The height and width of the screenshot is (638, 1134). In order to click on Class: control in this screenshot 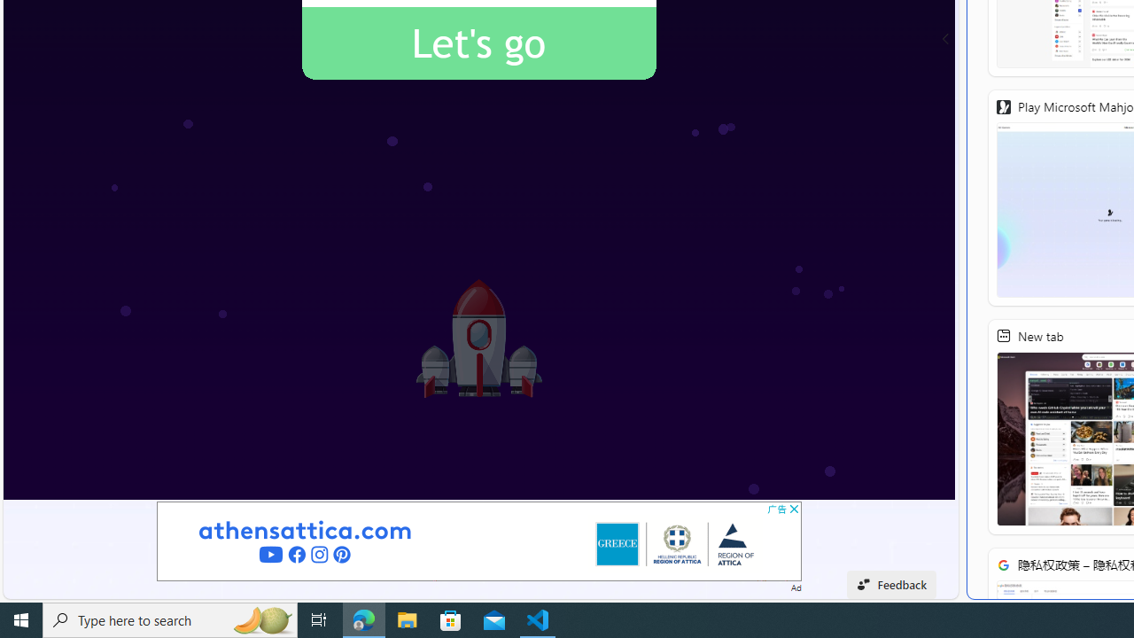, I will do `click(946, 39)`.